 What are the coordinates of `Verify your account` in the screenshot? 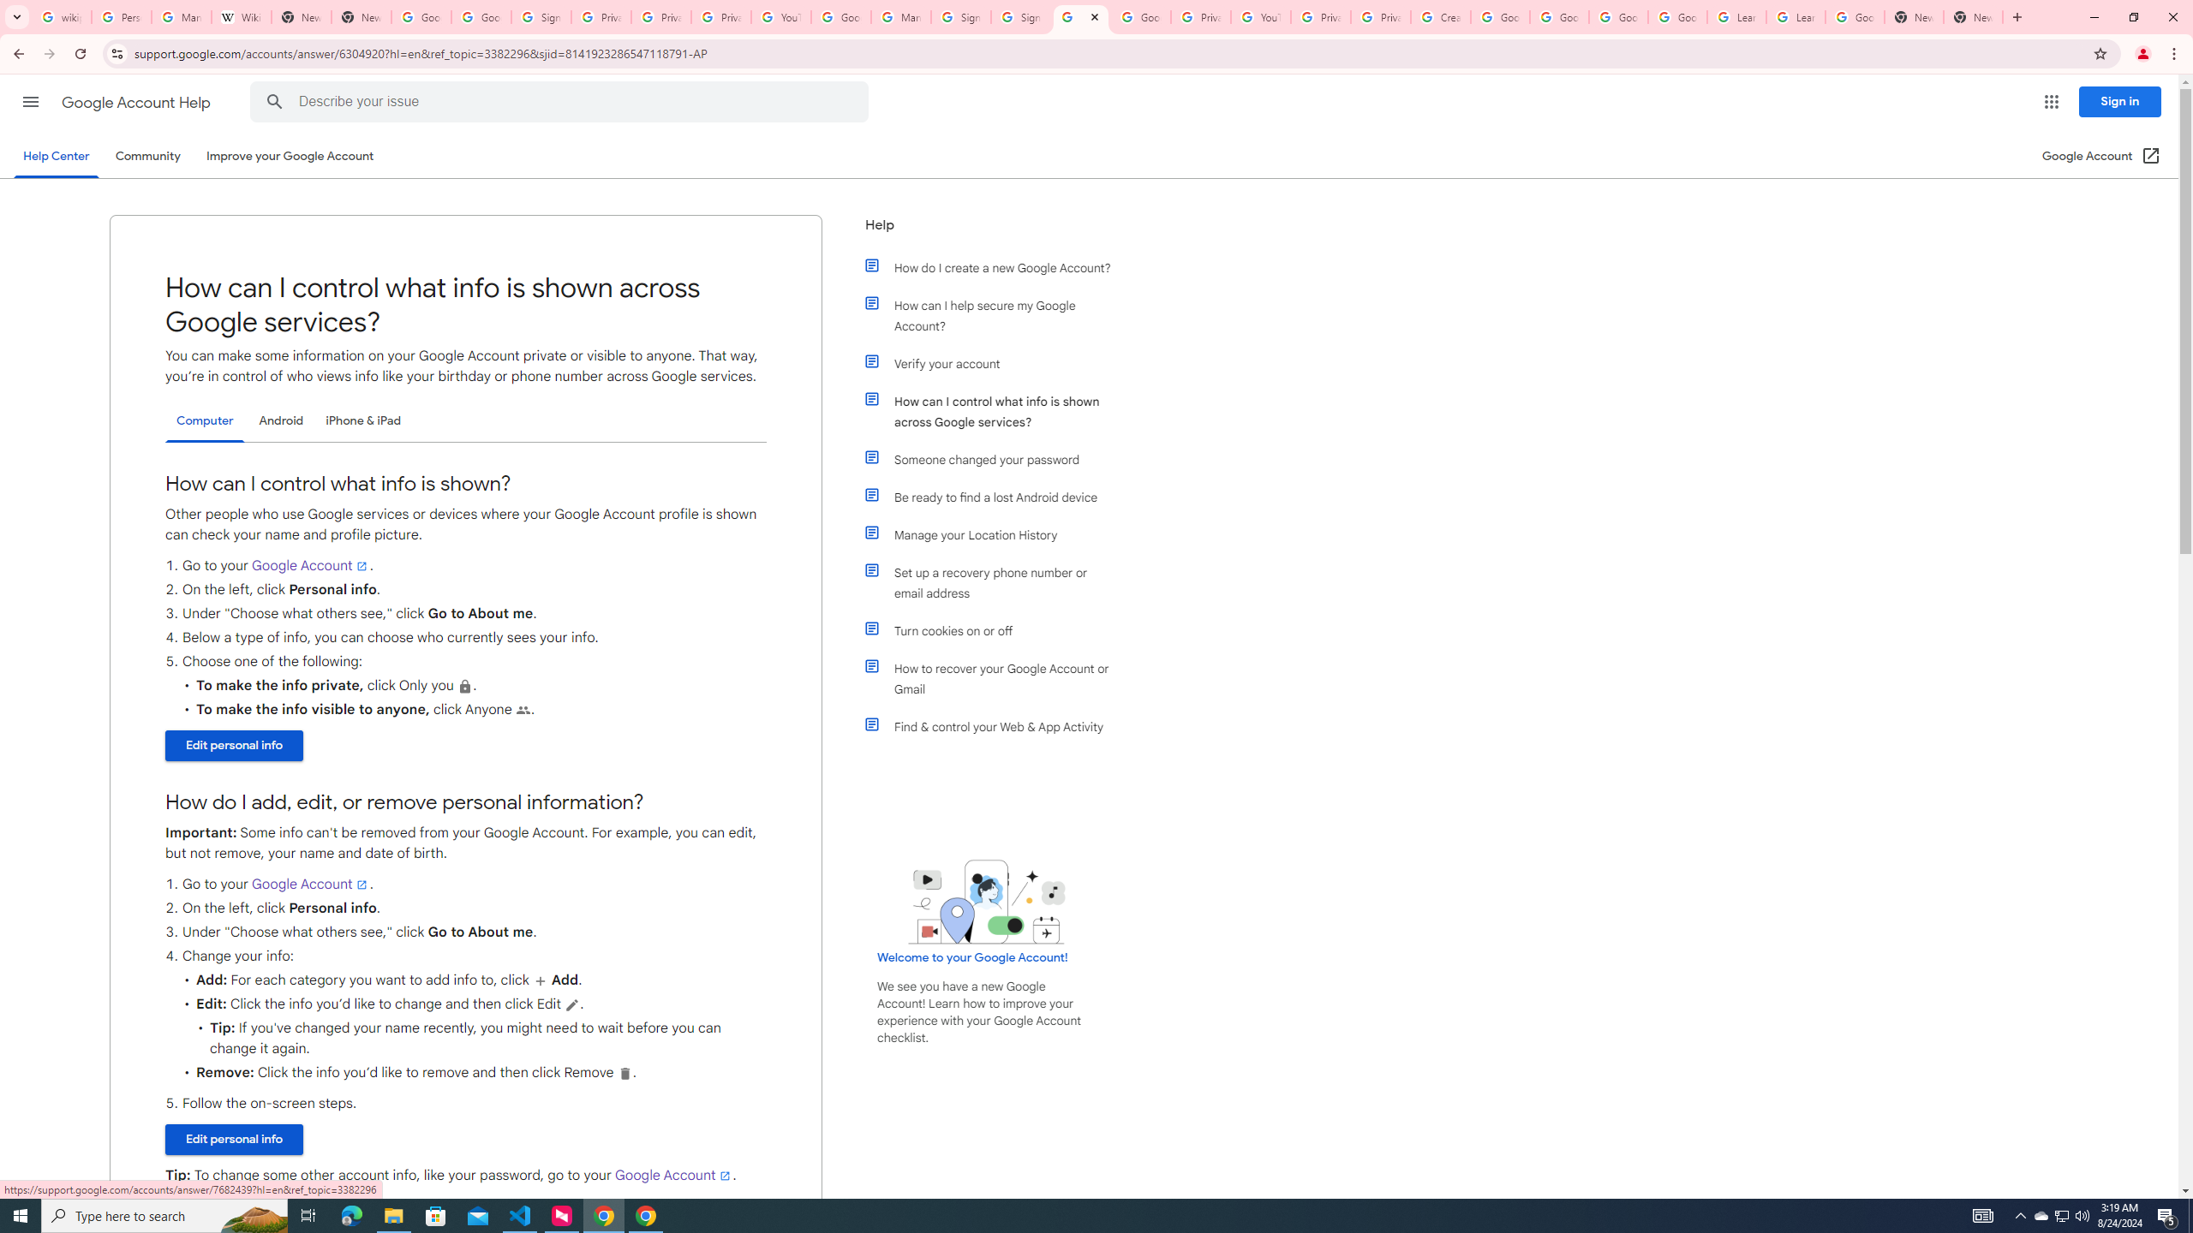 It's located at (996, 363).